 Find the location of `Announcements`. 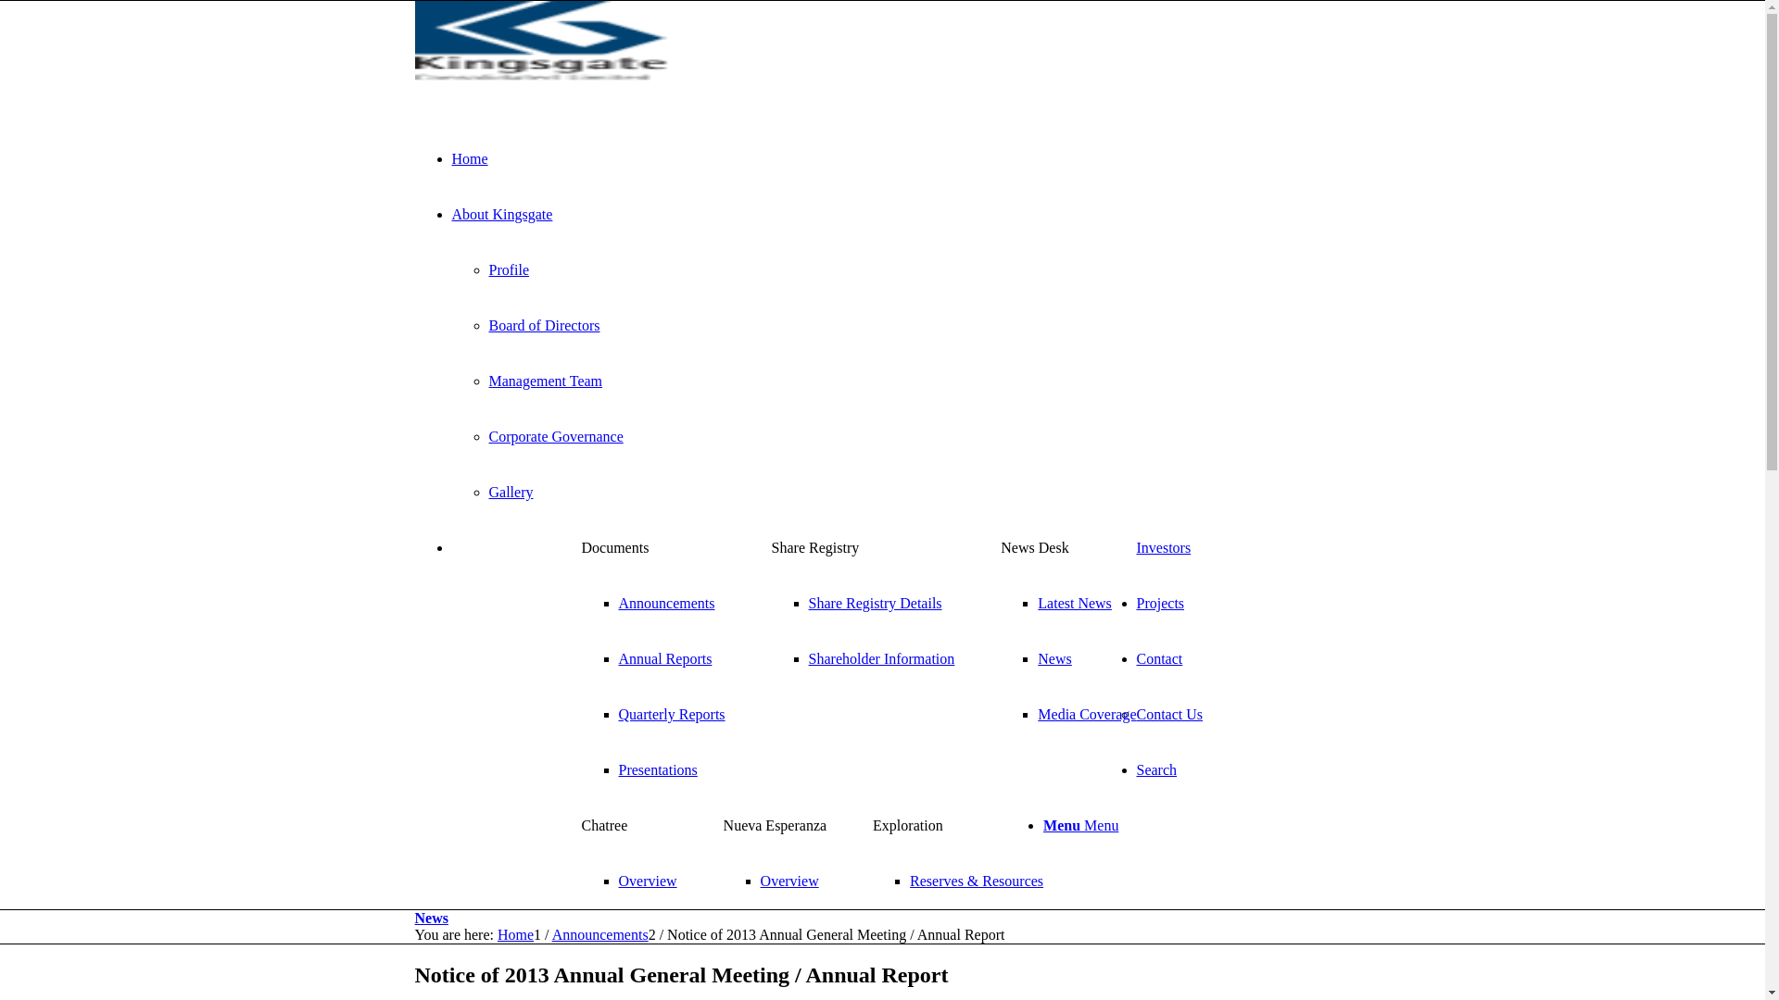

Announcements is located at coordinates (600, 934).